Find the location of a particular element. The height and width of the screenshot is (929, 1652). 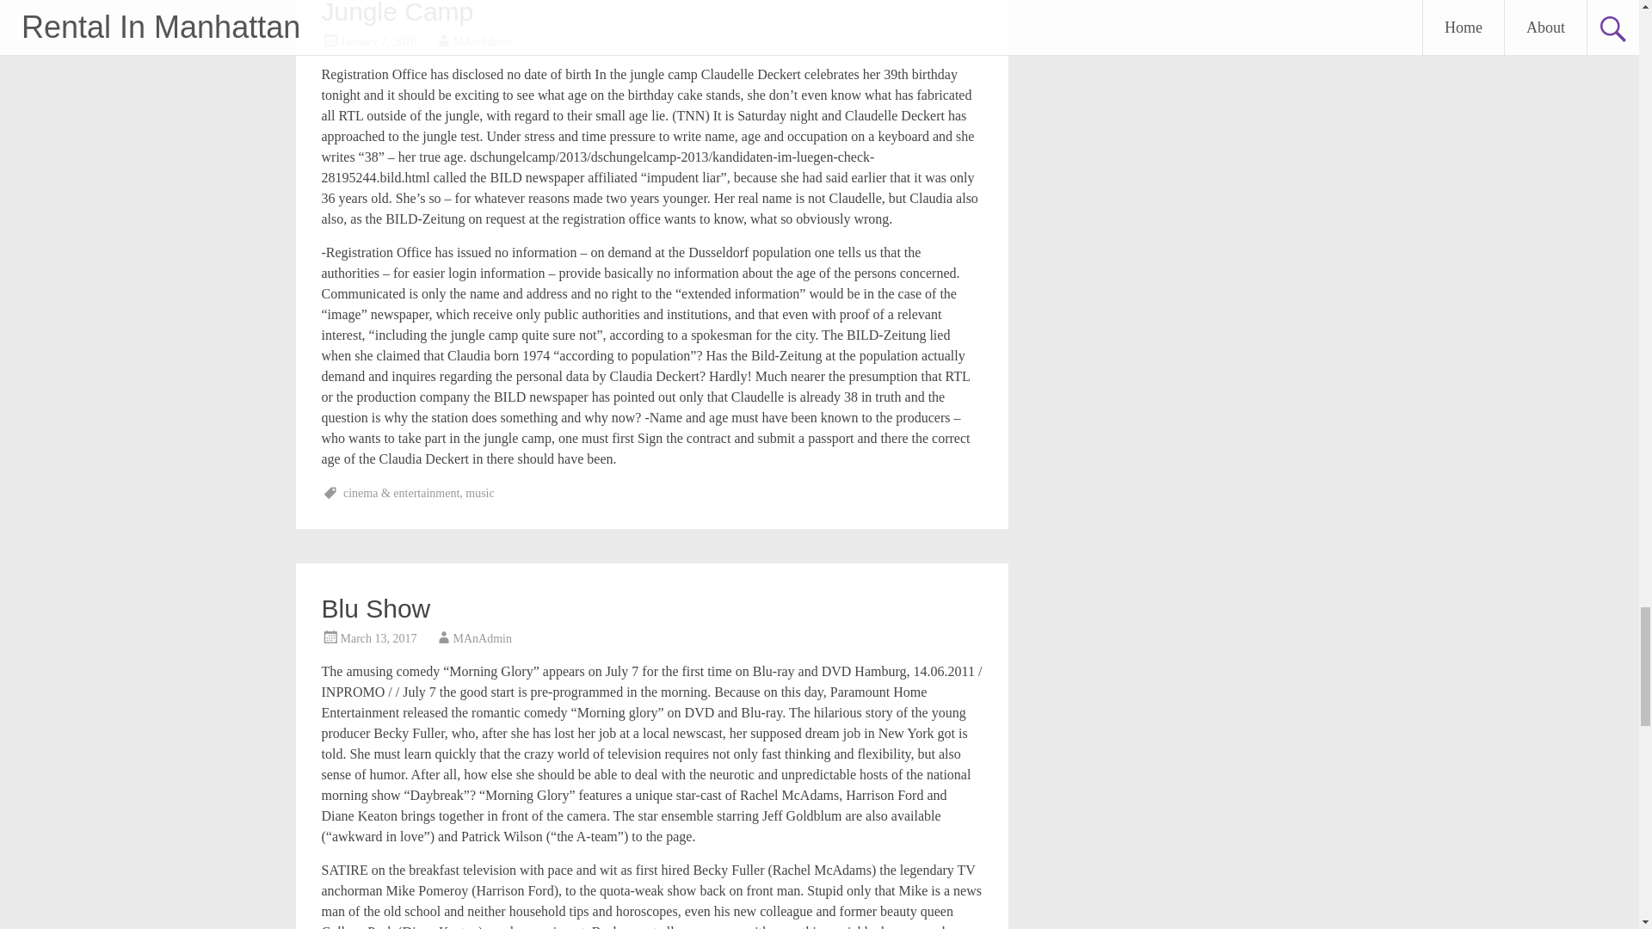

Jungle Camp is located at coordinates (398, 13).